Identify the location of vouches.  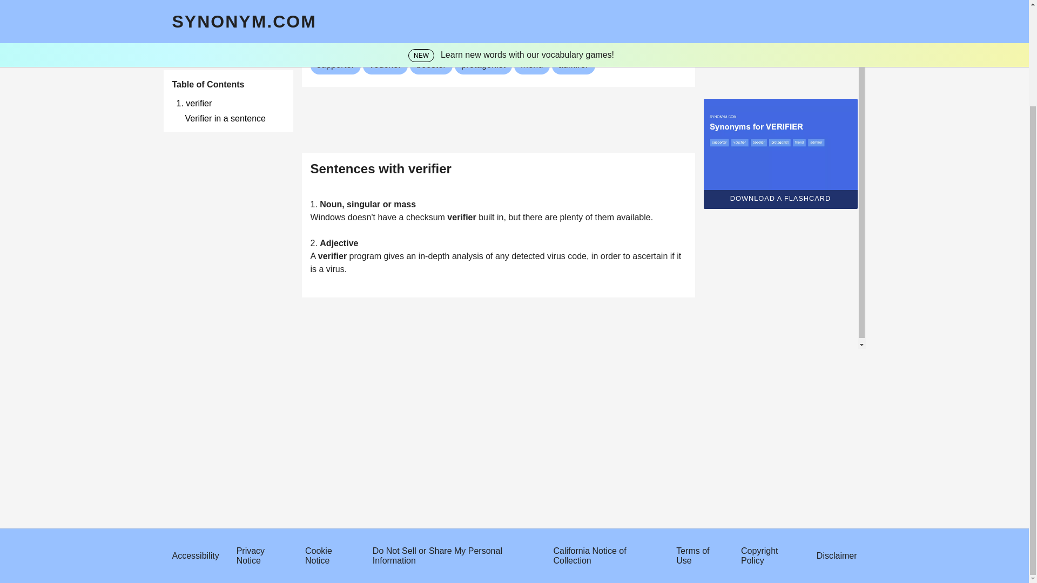
(410, 12).